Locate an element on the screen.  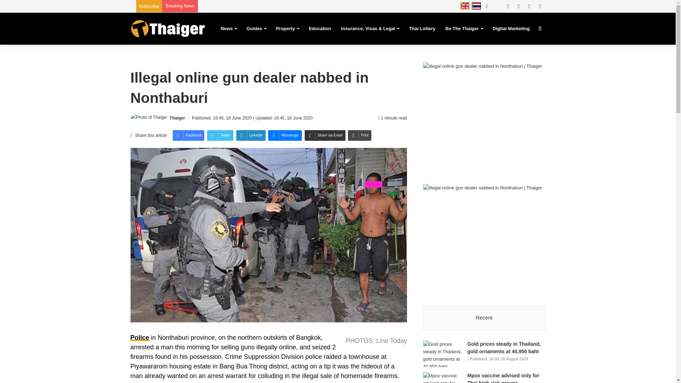
Messenger is located at coordinates (285, 135).